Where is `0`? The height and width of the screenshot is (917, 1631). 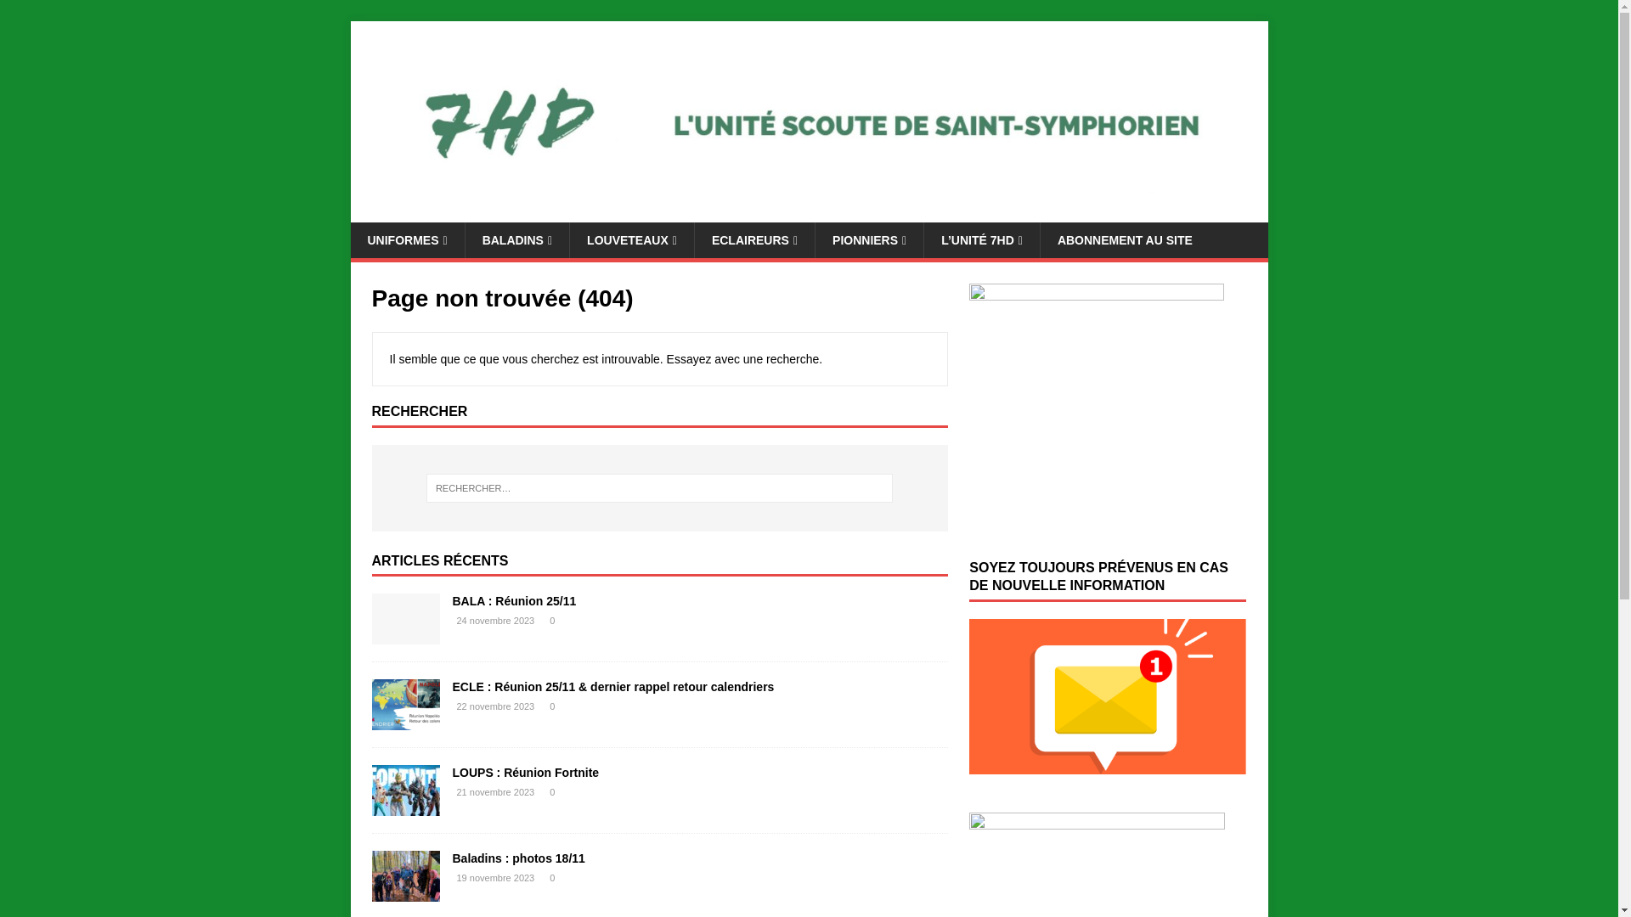 0 is located at coordinates (552, 706).